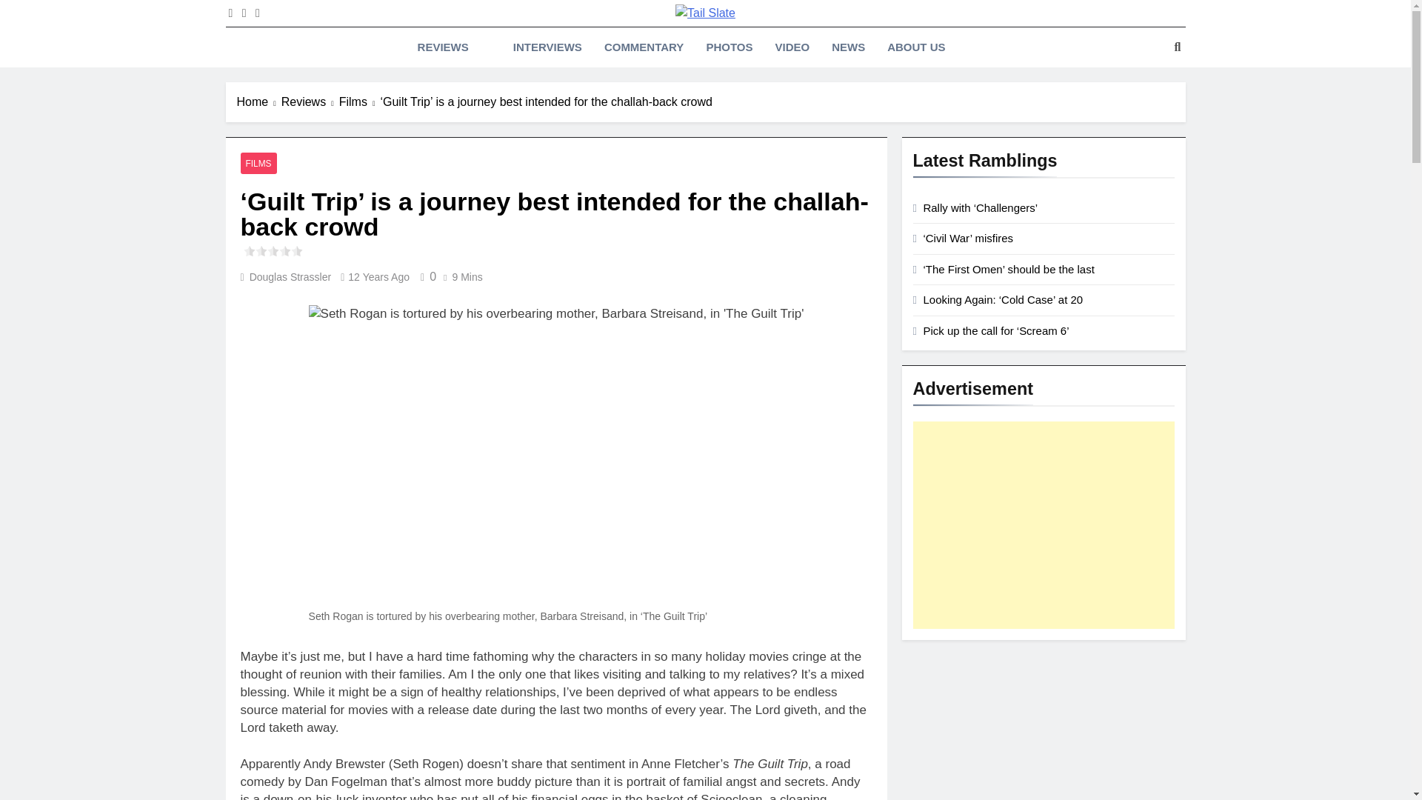 This screenshot has width=1422, height=800. Describe the element at coordinates (443, 47) in the screenshot. I see `REVIEWS` at that location.